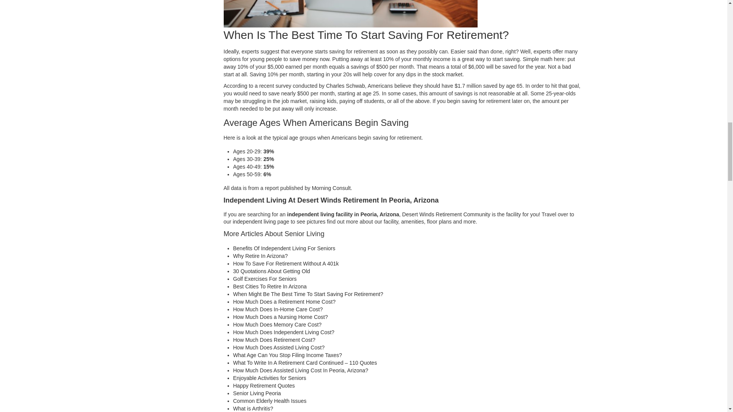  What do you see at coordinates (446, 214) in the screenshot?
I see `Desert Winds Retirement Community` at bounding box center [446, 214].